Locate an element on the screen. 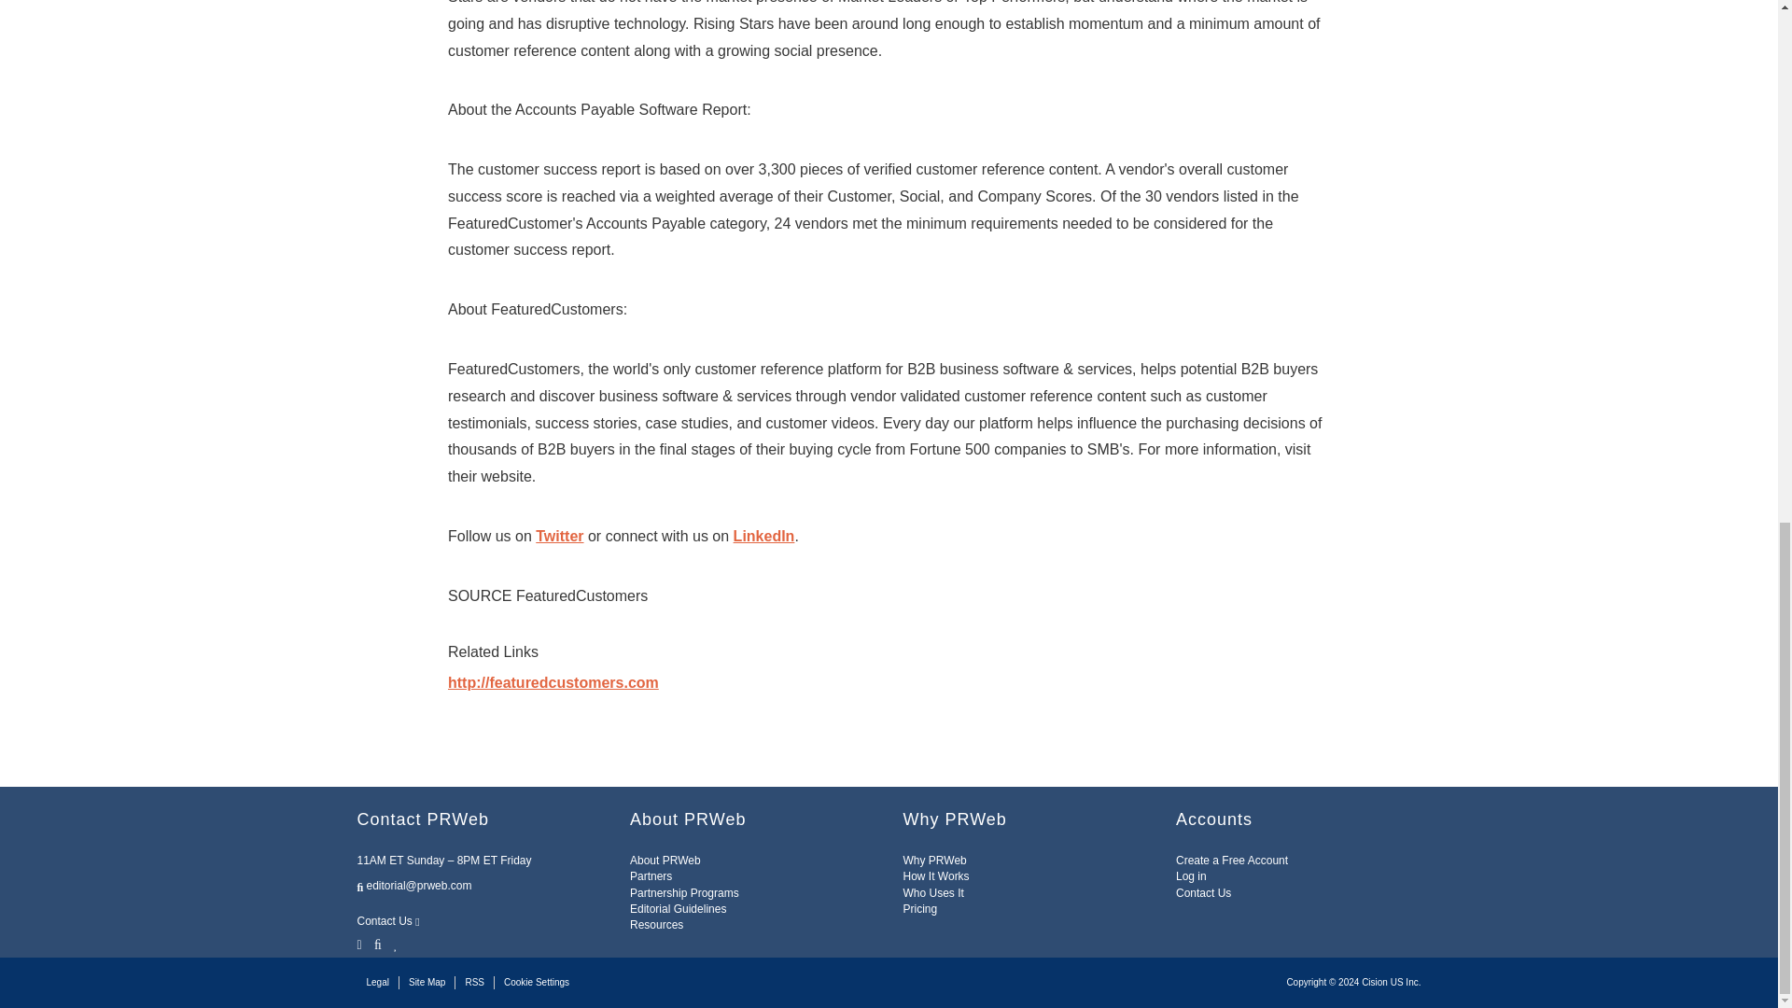 This screenshot has height=1008, width=1792. Facebook is located at coordinates (377, 943).